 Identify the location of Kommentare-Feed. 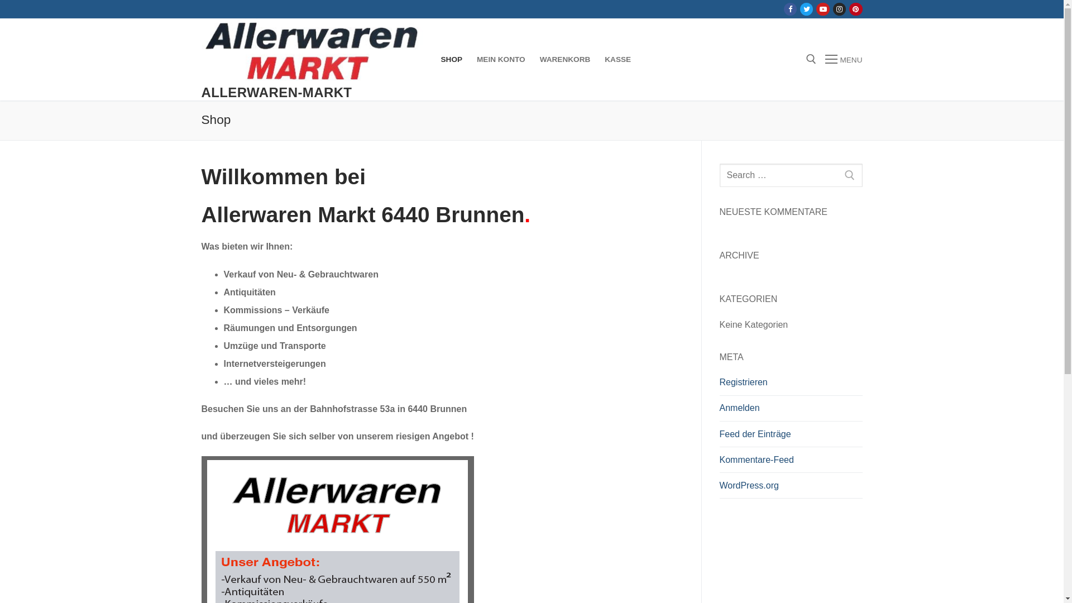
(791, 463).